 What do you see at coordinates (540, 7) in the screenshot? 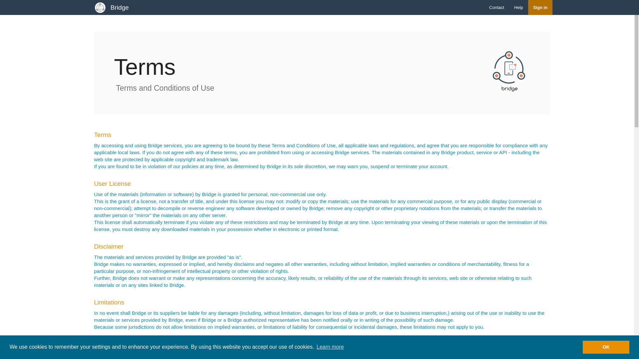
I see `Sign in` at bounding box center [540, 7].